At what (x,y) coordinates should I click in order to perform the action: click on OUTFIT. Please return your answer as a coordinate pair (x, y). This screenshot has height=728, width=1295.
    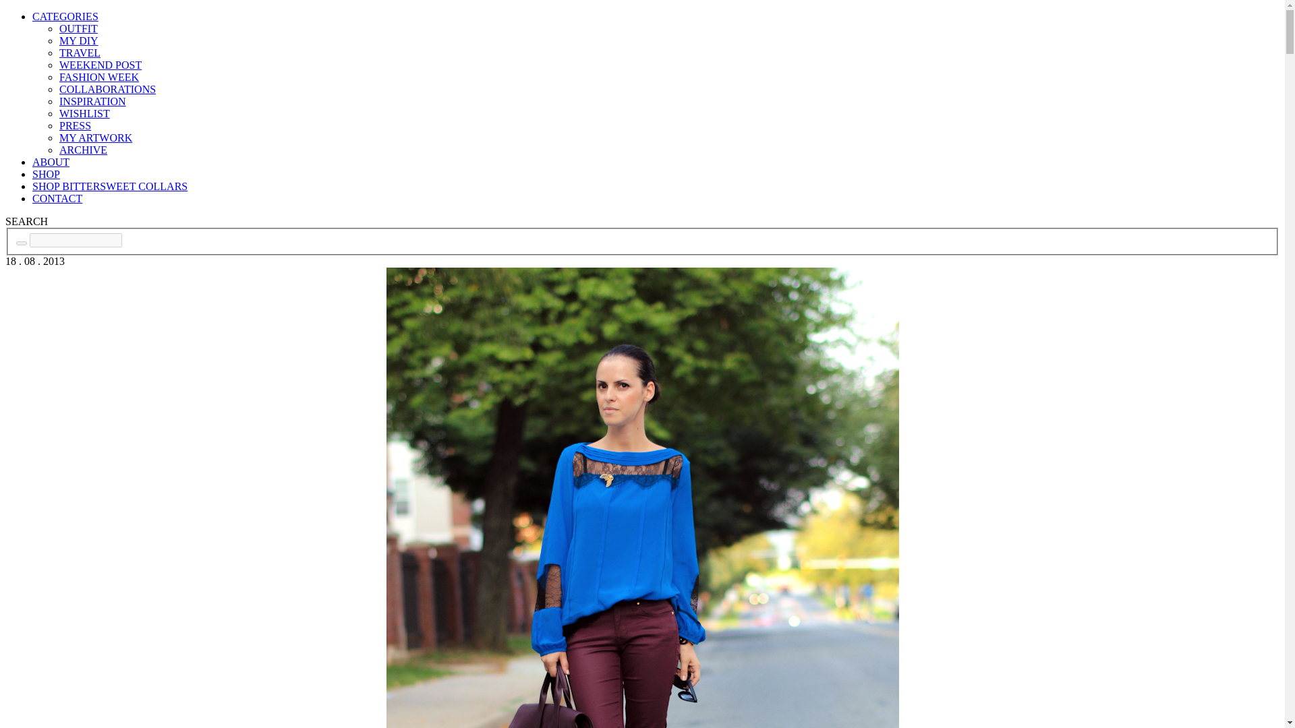
    Looking at the image, I should click on (78, 28).